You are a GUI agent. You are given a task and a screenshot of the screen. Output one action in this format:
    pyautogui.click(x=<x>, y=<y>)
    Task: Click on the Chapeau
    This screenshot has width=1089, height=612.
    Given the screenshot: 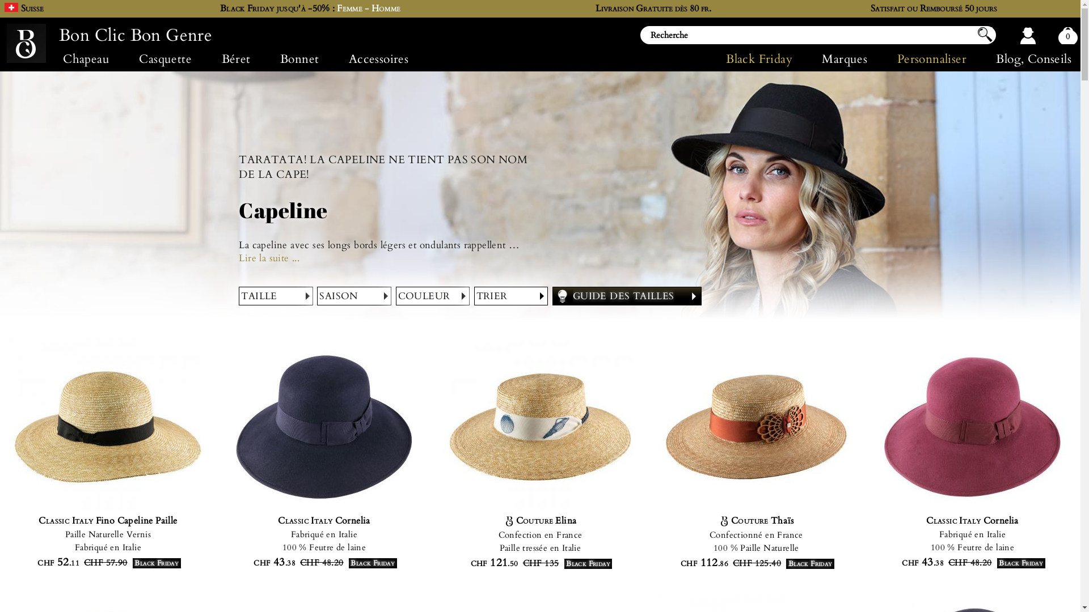 What is the action you would take?
    pyautogui.click(x=86, y=59)
    